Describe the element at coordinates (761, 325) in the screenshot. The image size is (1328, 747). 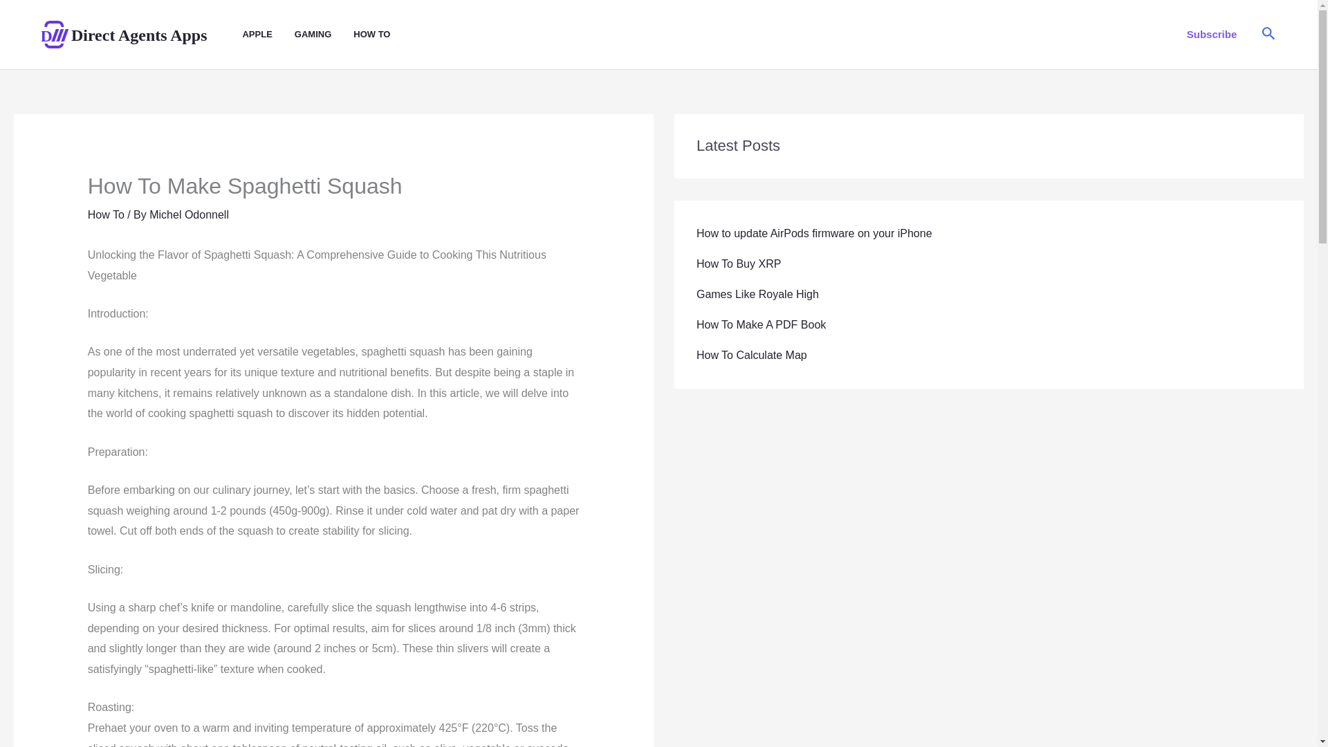
I see `How To Make A PDF Book` at that location.